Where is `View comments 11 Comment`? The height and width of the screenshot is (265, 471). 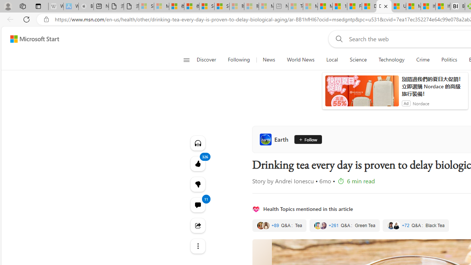 View comments 11 Comment is located at coordinates (198, 205).